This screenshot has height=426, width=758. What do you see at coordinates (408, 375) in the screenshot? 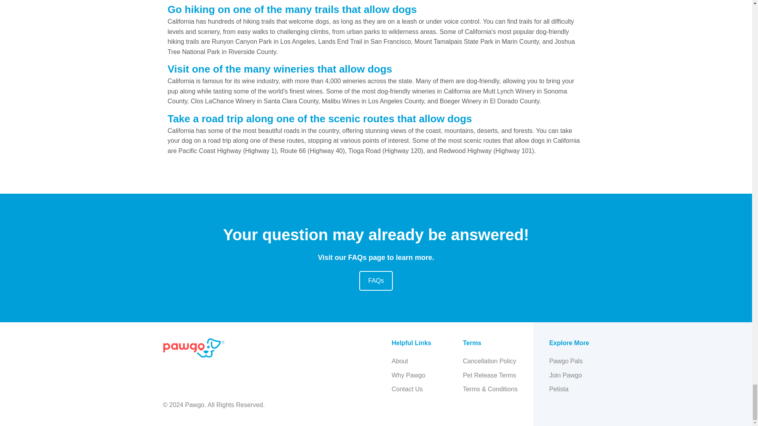
I see `Why Pawgo` at bounding box center [408, 375].